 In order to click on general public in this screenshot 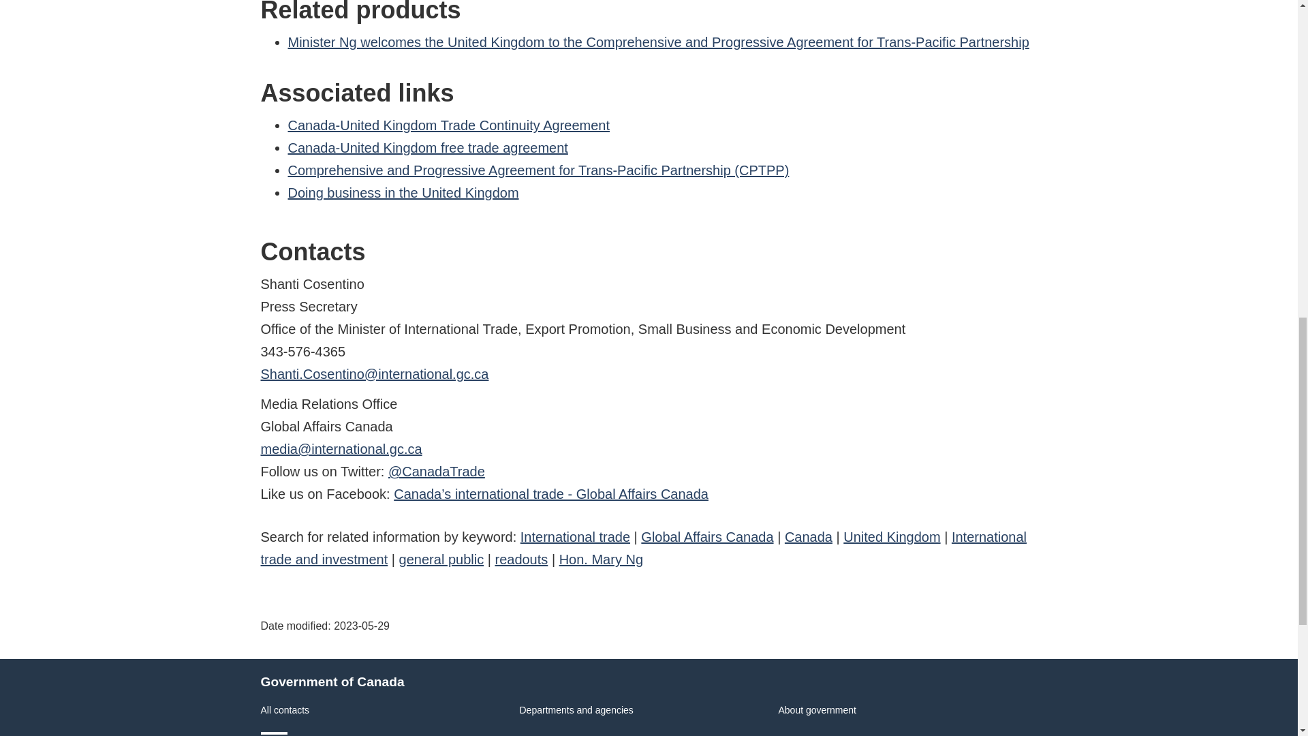, I will do `click(441, 559)`.